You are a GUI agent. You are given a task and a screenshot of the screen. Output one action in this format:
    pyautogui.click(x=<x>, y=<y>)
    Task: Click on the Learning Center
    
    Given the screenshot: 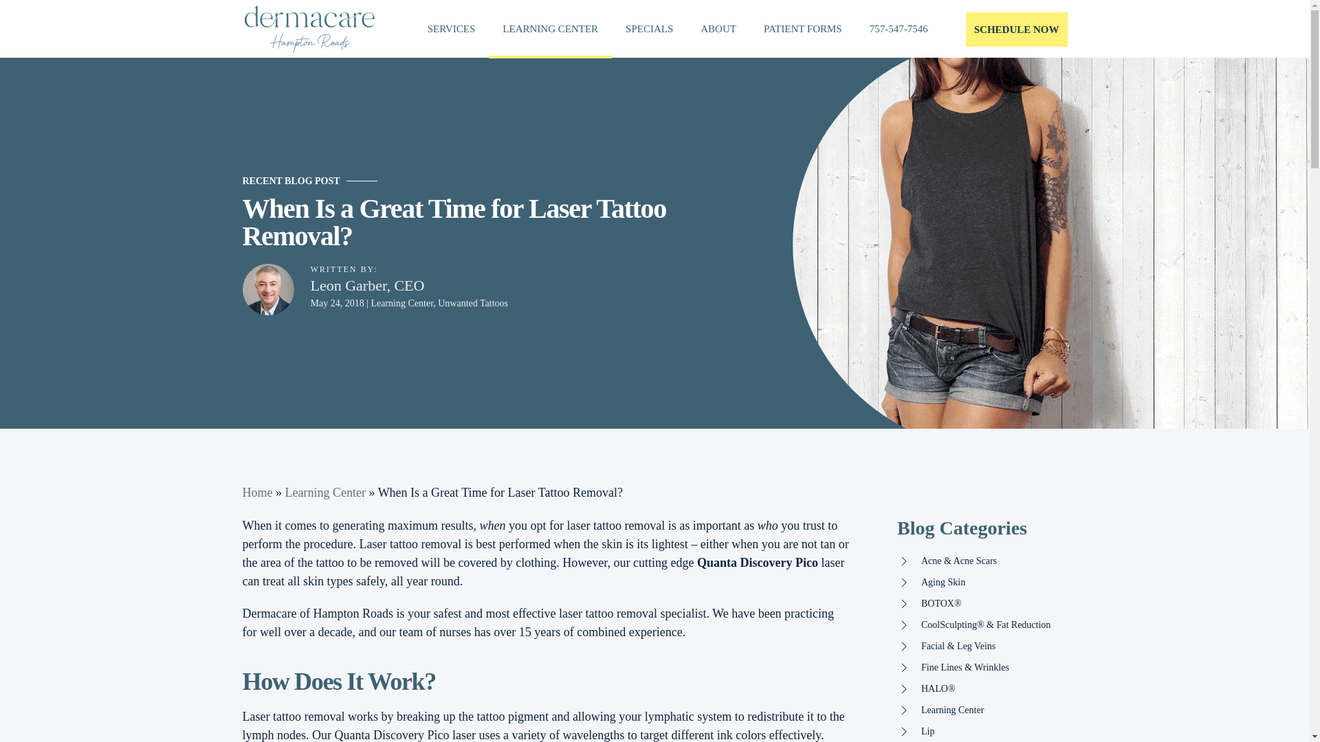 What is the action you would take?
    pyautogui.click(x=324, y=492)
    